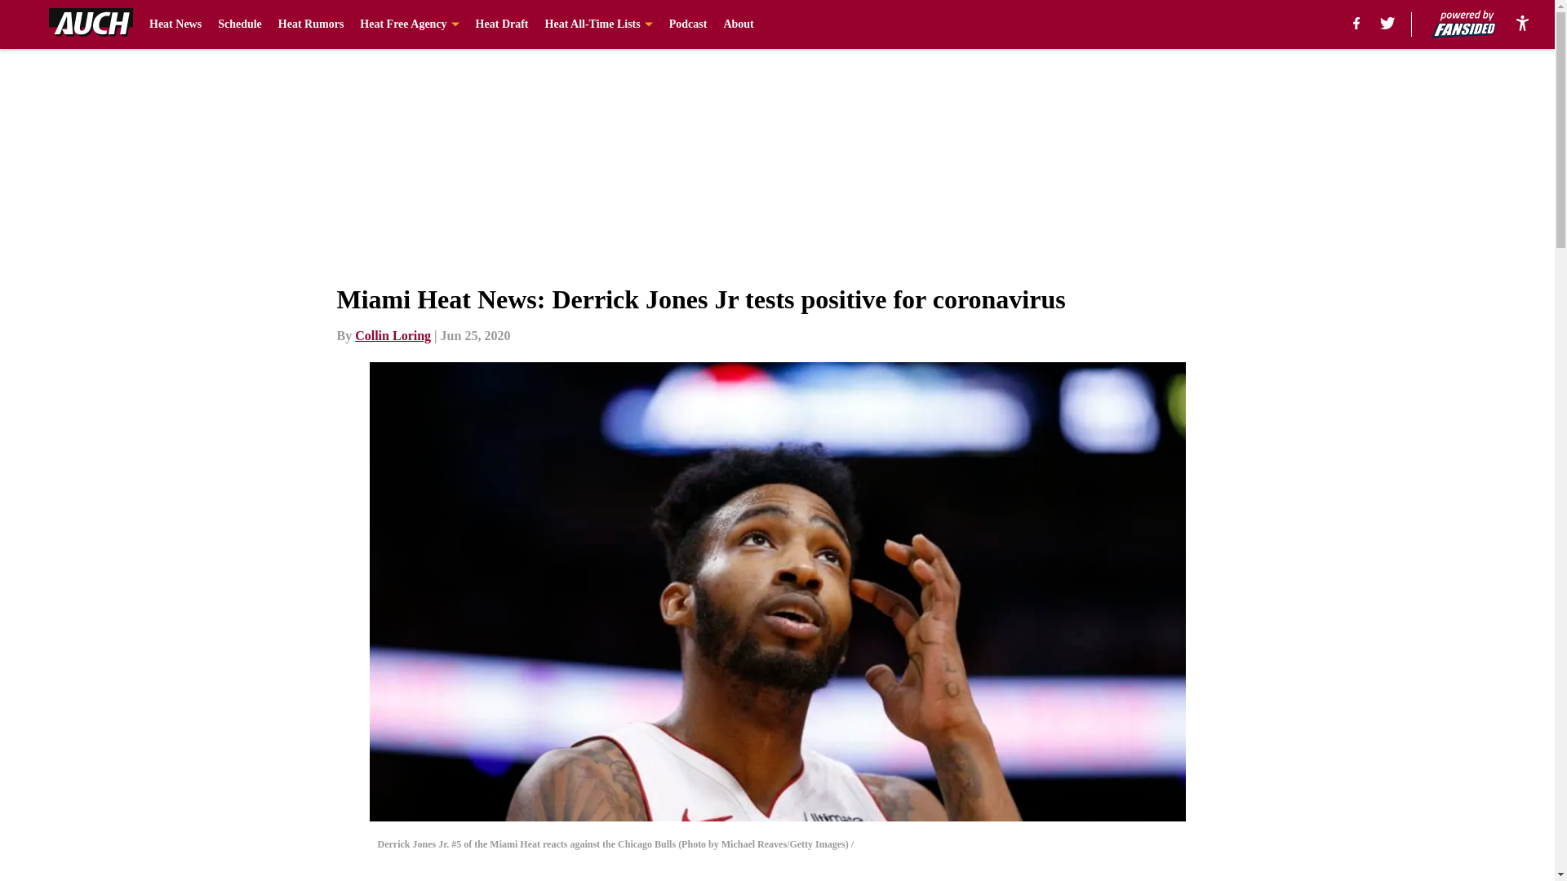 The image size is (1567, 881). What do you see at coordinates (503, 24) in the screenshot?
I see `Heat Draft` at bounding box center [503, 24].